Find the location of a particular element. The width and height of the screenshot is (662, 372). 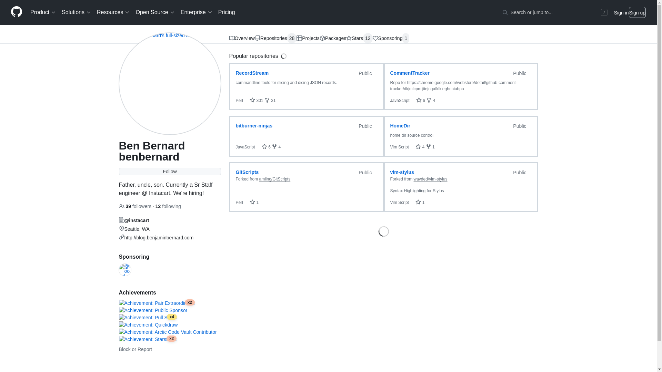

12 is located at coordinates (368, 38).